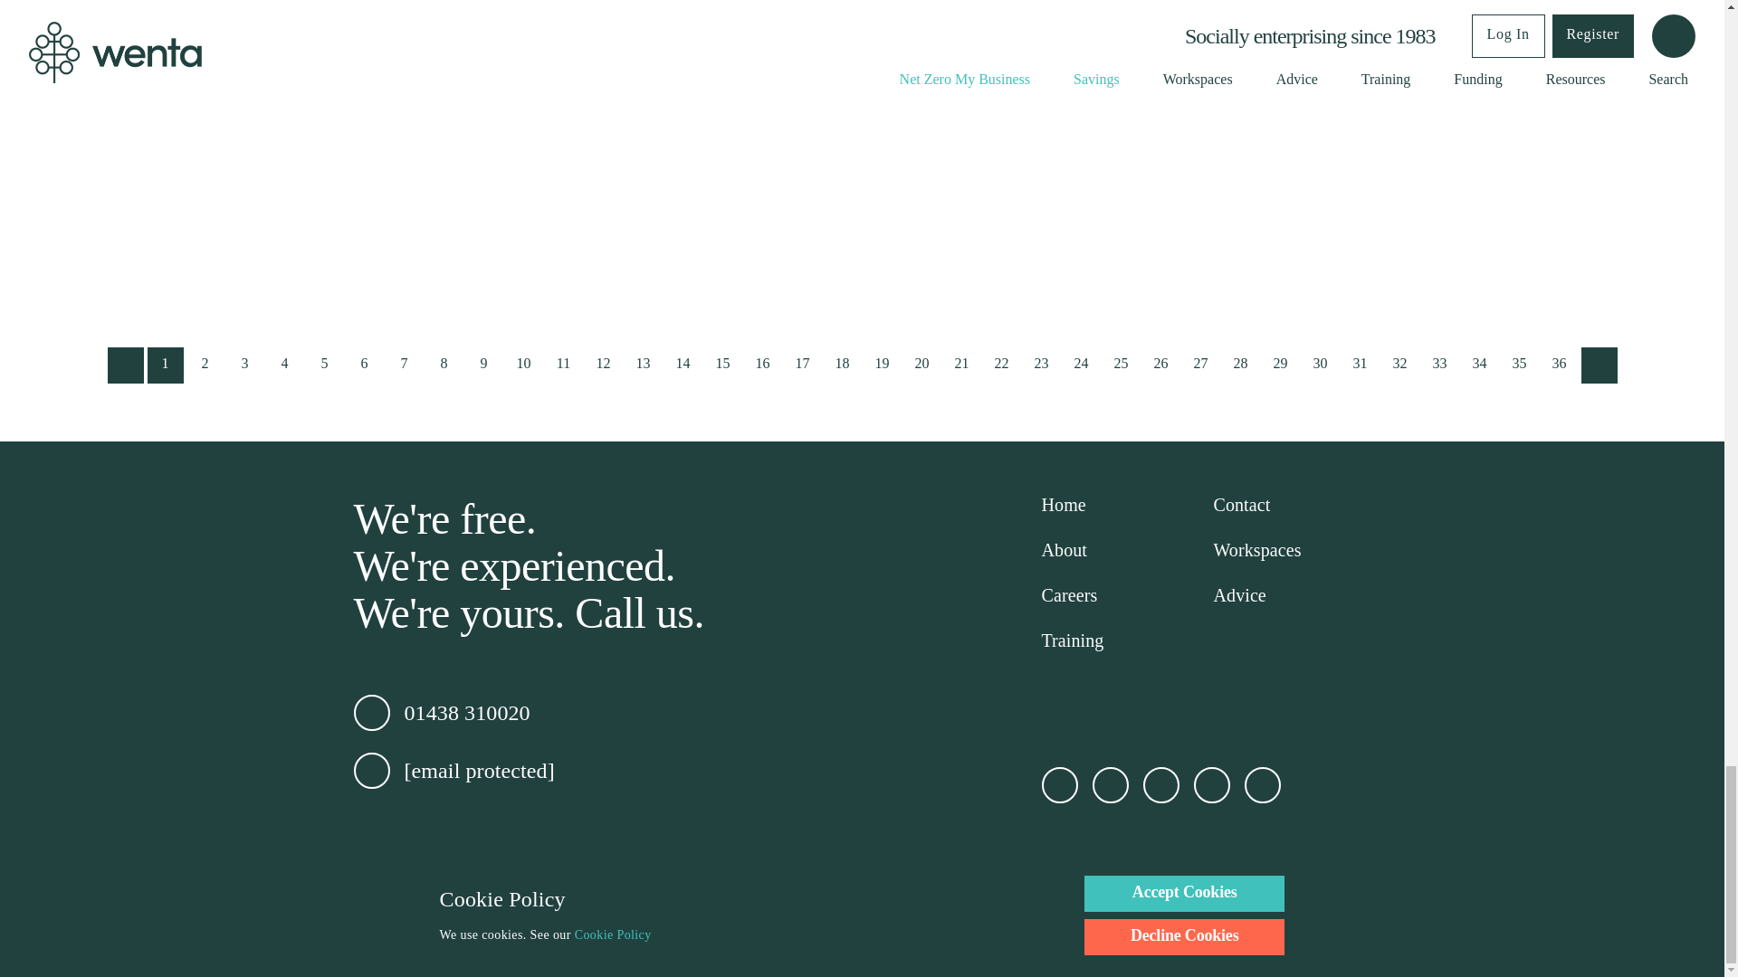 The height and width of the screenshot is (977, 1738). Describe the element at coordinates (444, 365) in the screenshot. I see `8` at that location.